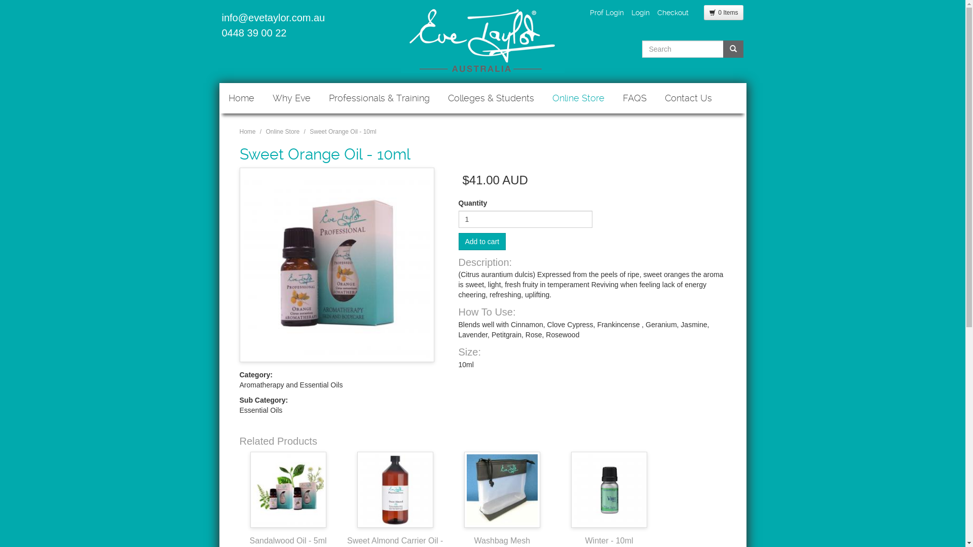  What do you see at coordinates (482, 242) in the screenshot?
I see `Add to cart` at bounding box center [482, 242].